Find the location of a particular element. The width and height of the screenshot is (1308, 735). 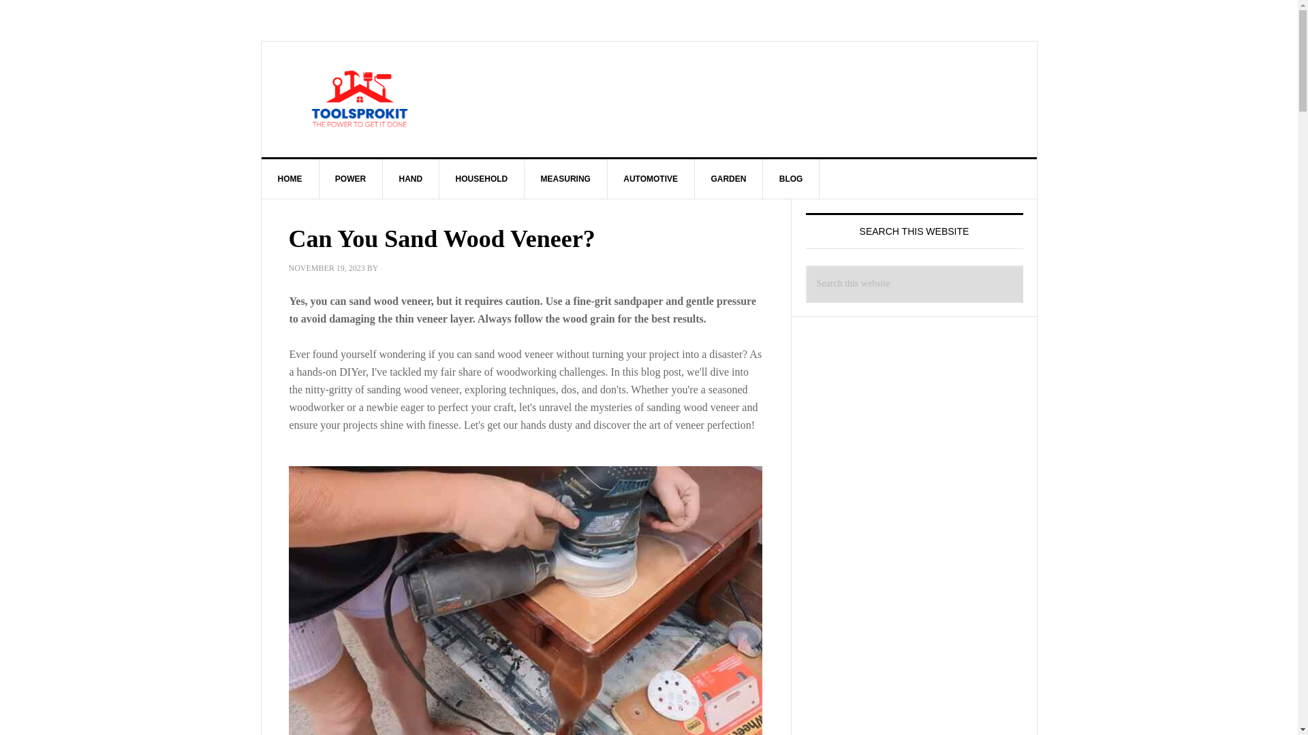

GARDEN is located at coordinates (728, 178).